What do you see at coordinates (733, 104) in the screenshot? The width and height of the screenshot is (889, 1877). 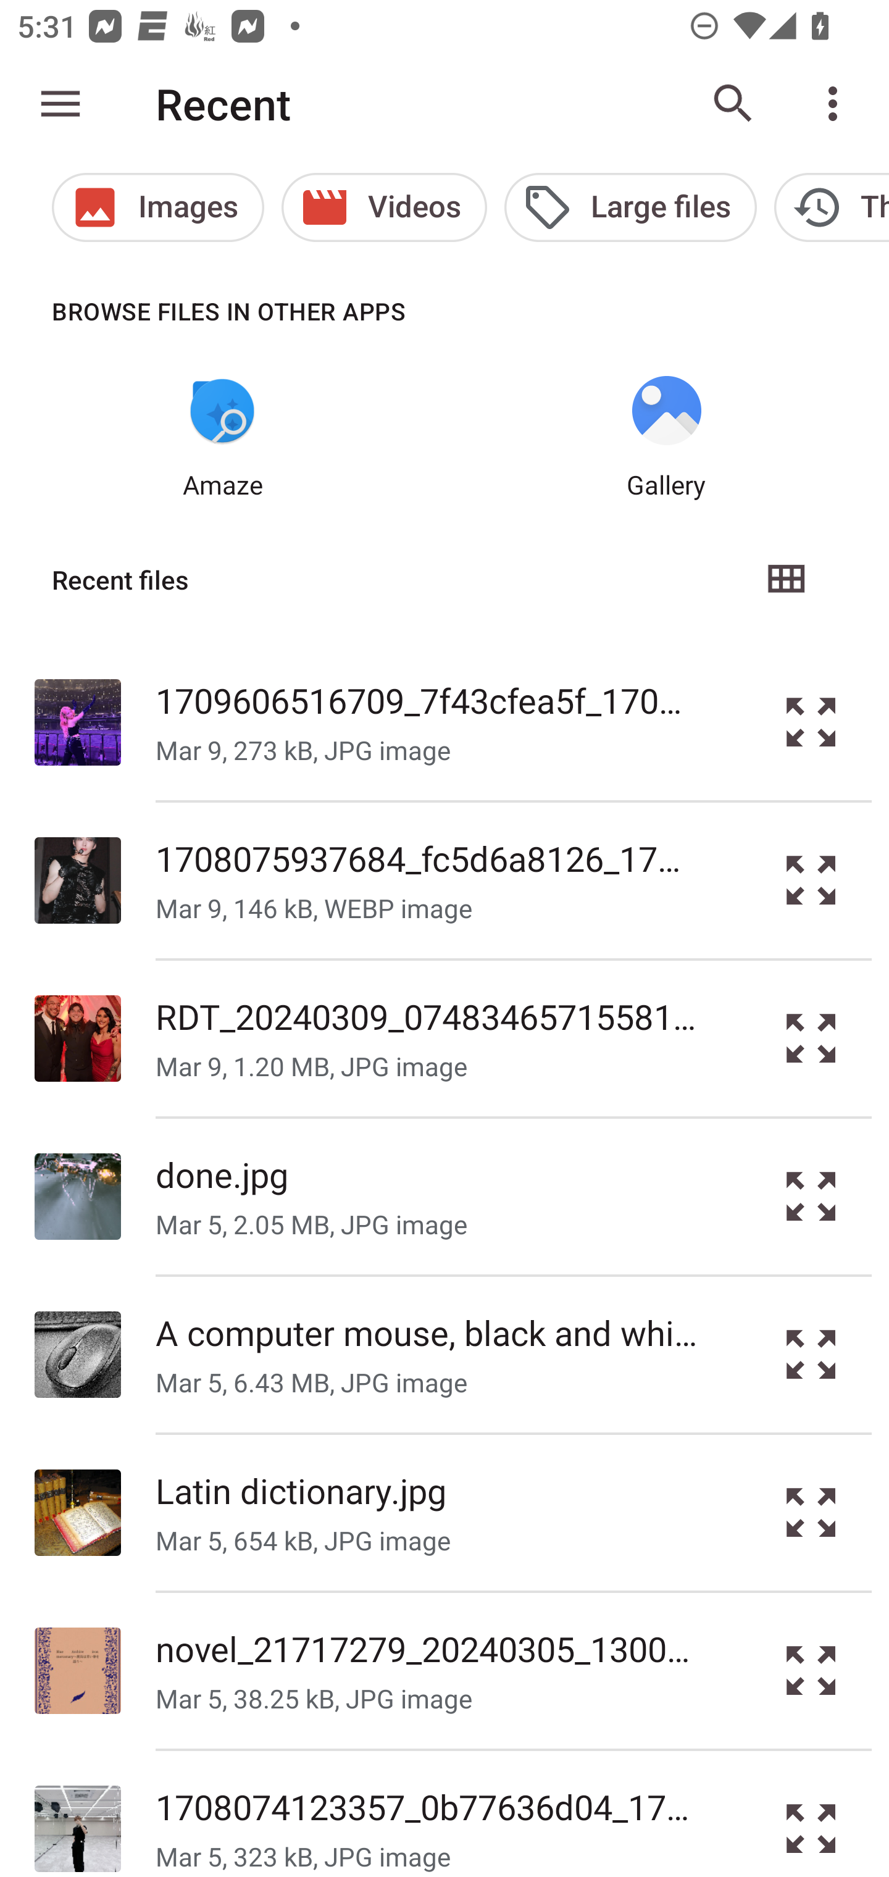 I see `Search` at bounding box center [733, 104].